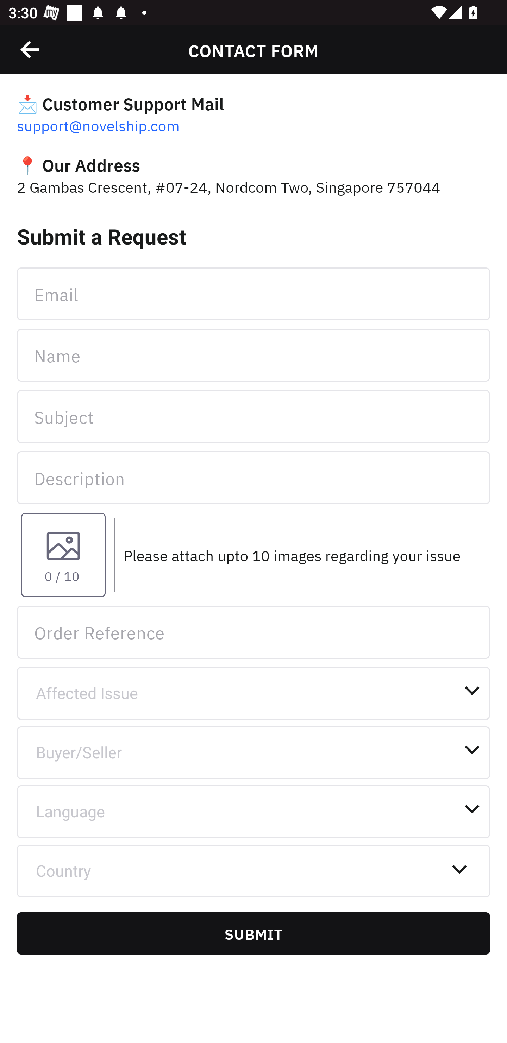 The width and height of the screenshot is (507, 1043). Describe the element at coordinates (476, 49) in the screenshot. I see `` at that location.